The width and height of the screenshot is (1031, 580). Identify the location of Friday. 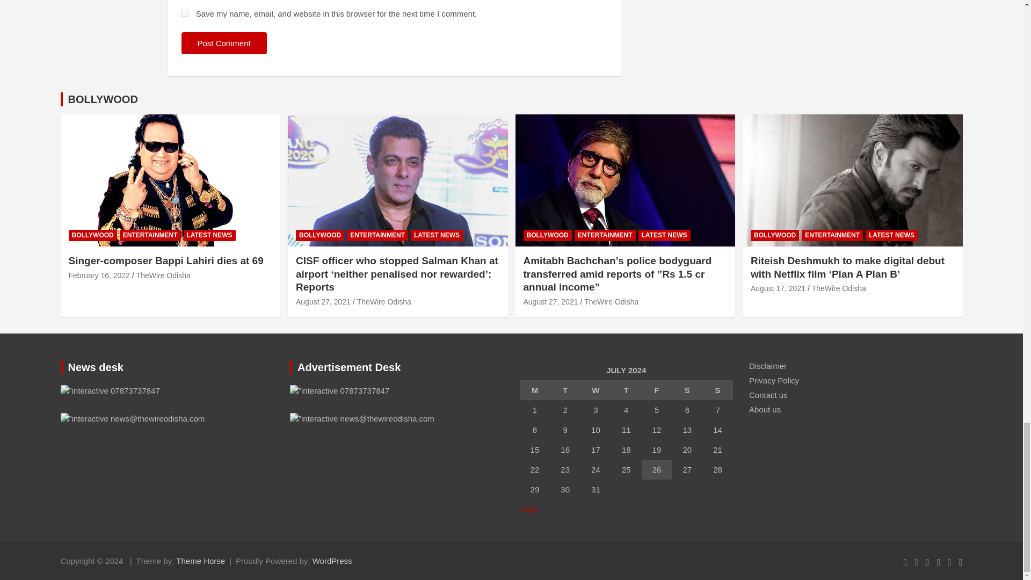
(656, 390).